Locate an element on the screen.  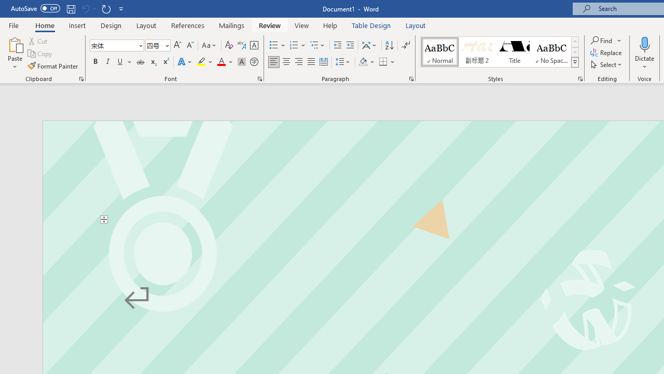
Shrink Font is located at coordinates (190, 46).